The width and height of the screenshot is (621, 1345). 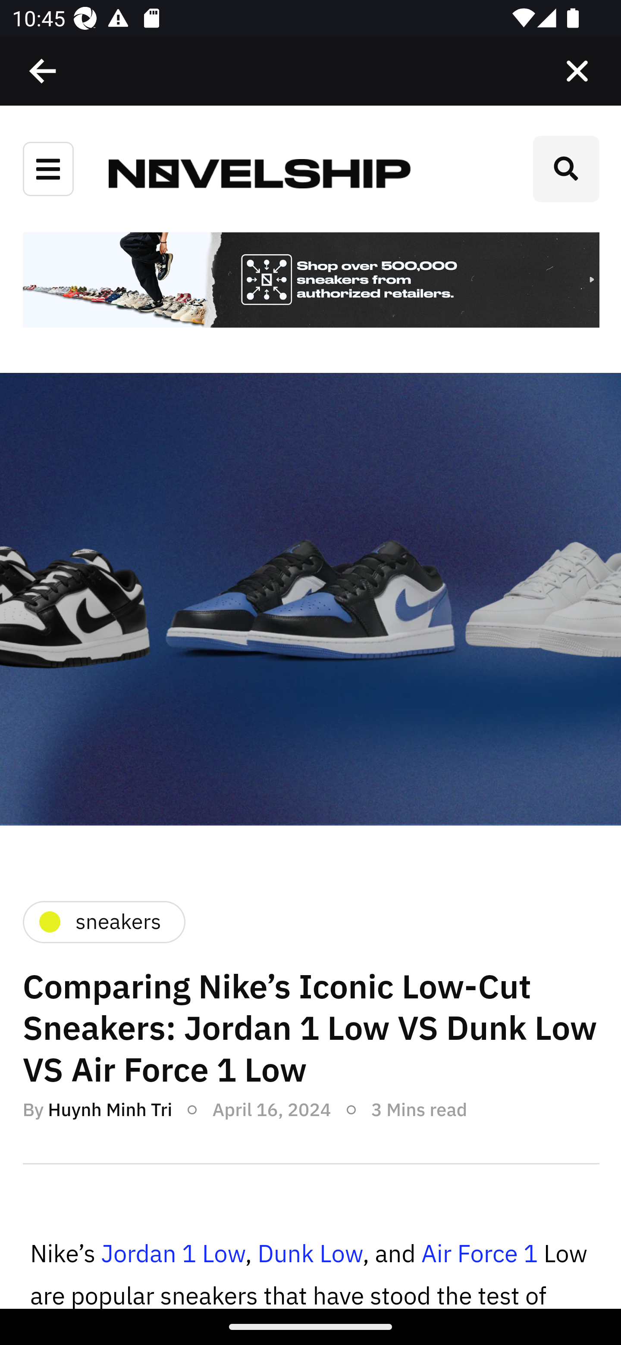 What do you see at coordinates (260, 172) in the screenshot?
I see `Novelship News` at bounding box center [260, 172].